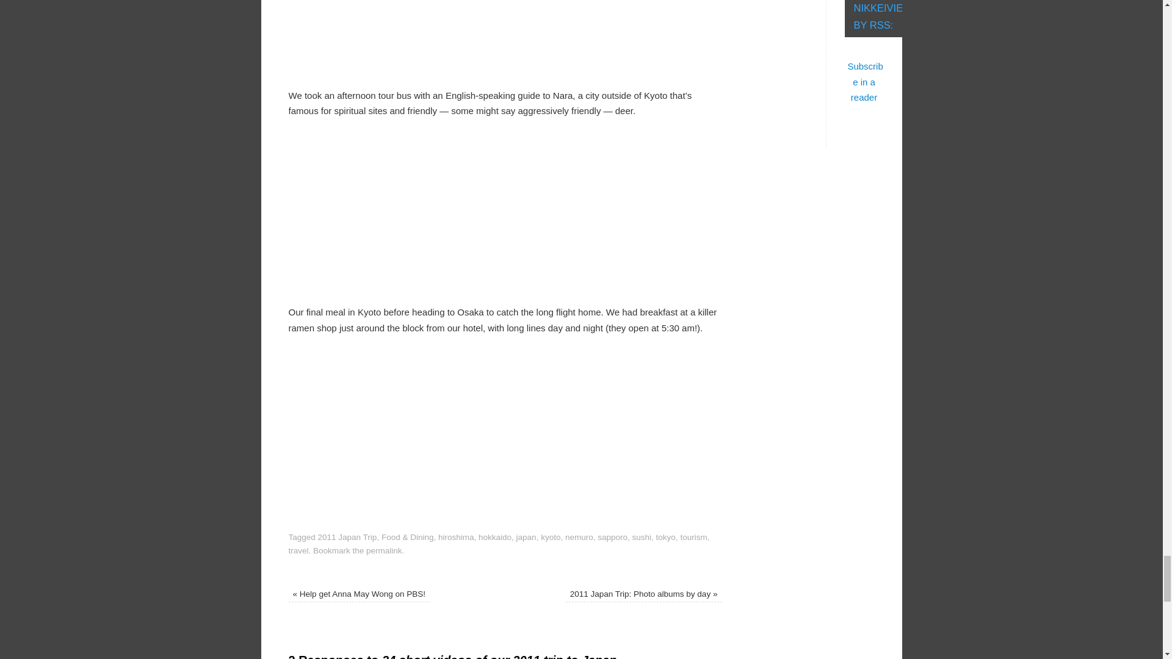  I want to click on japan, so click(526, 537).